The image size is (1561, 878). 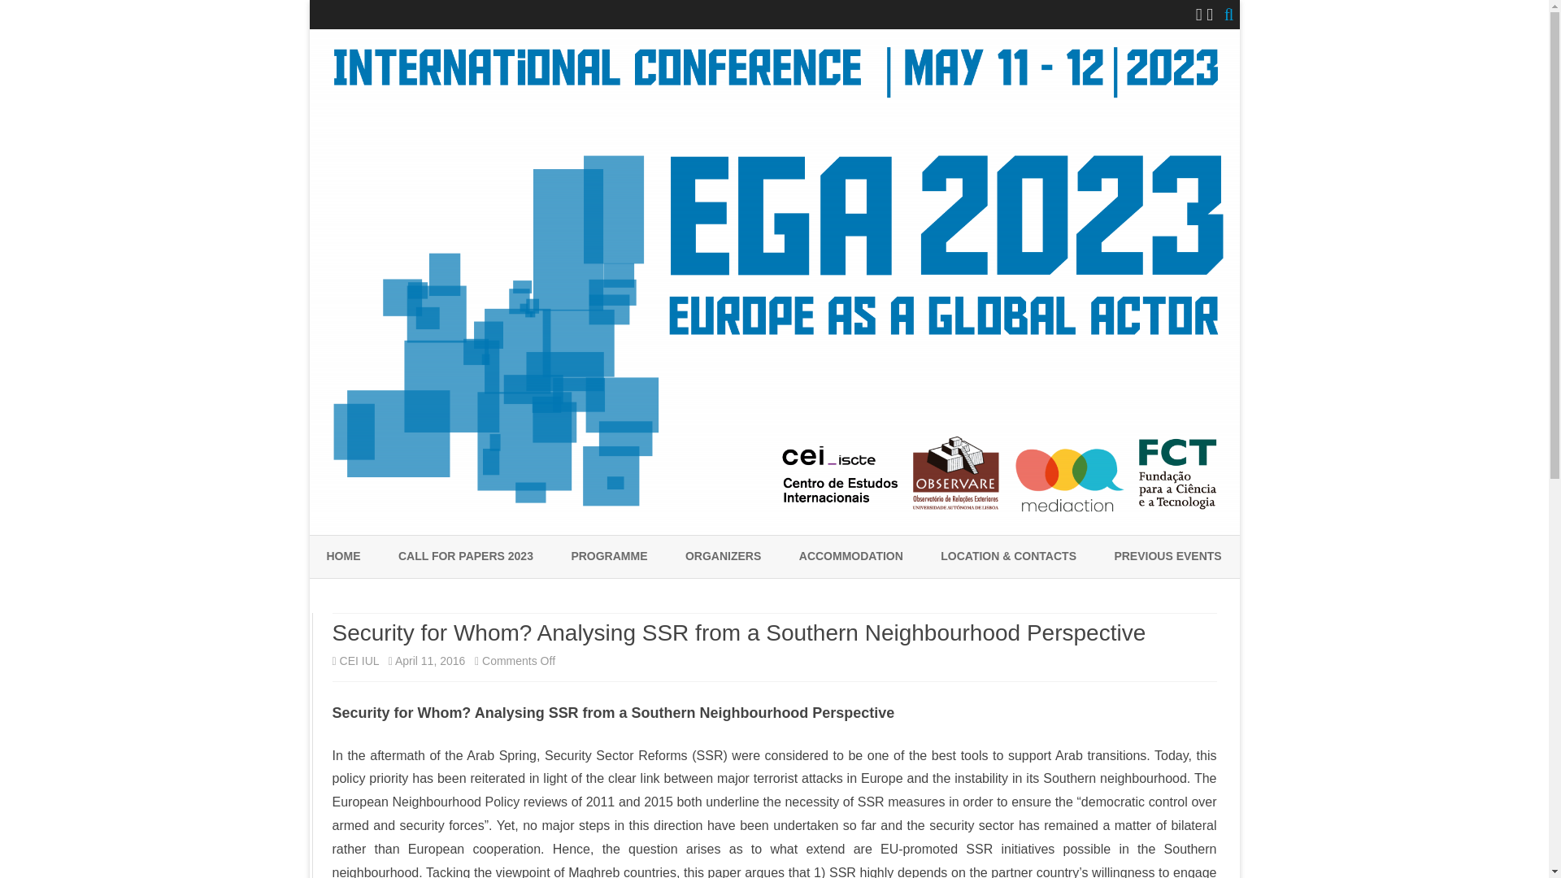 I want to click on PROGRAMME, so click(x=609, y=556).